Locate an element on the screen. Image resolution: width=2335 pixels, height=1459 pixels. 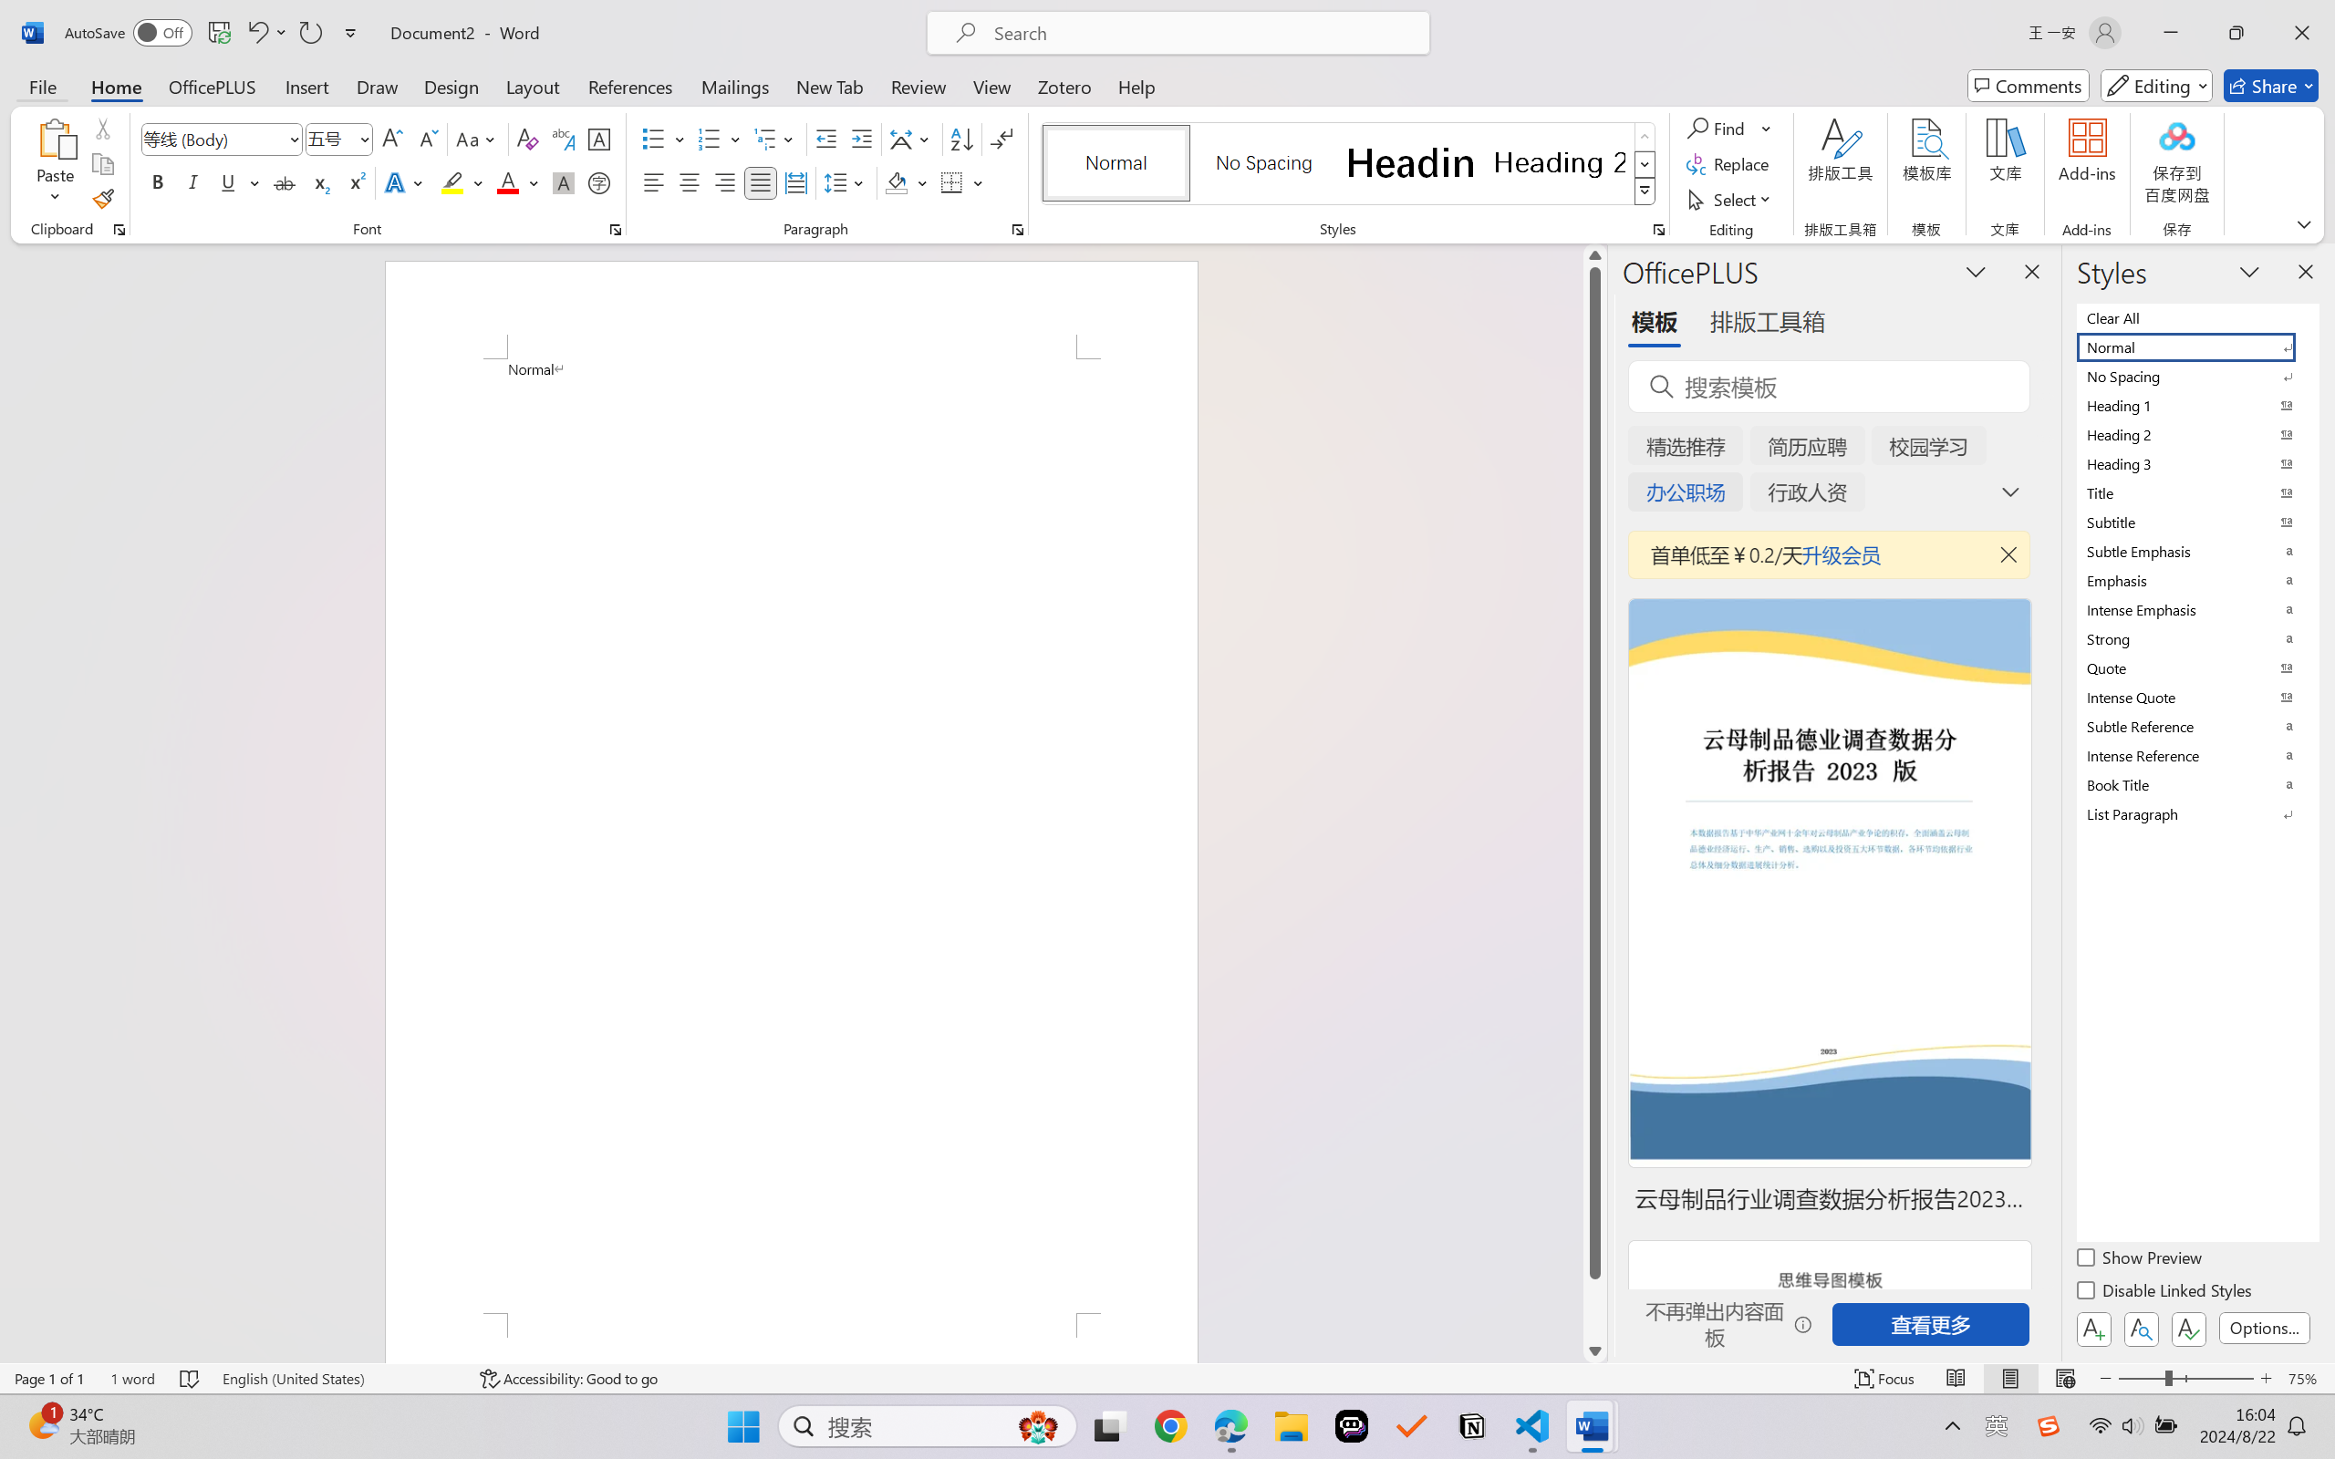
Save is located at coordinates (219, 33).